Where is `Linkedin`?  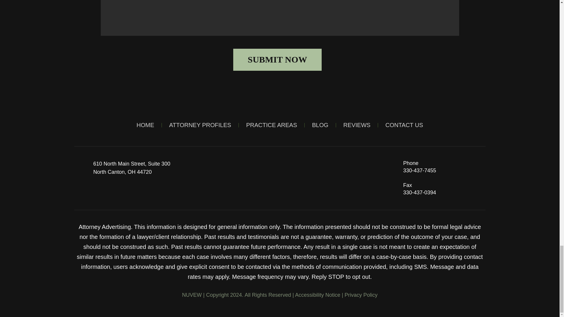 Linkedin is located at coordinates (277, 60).